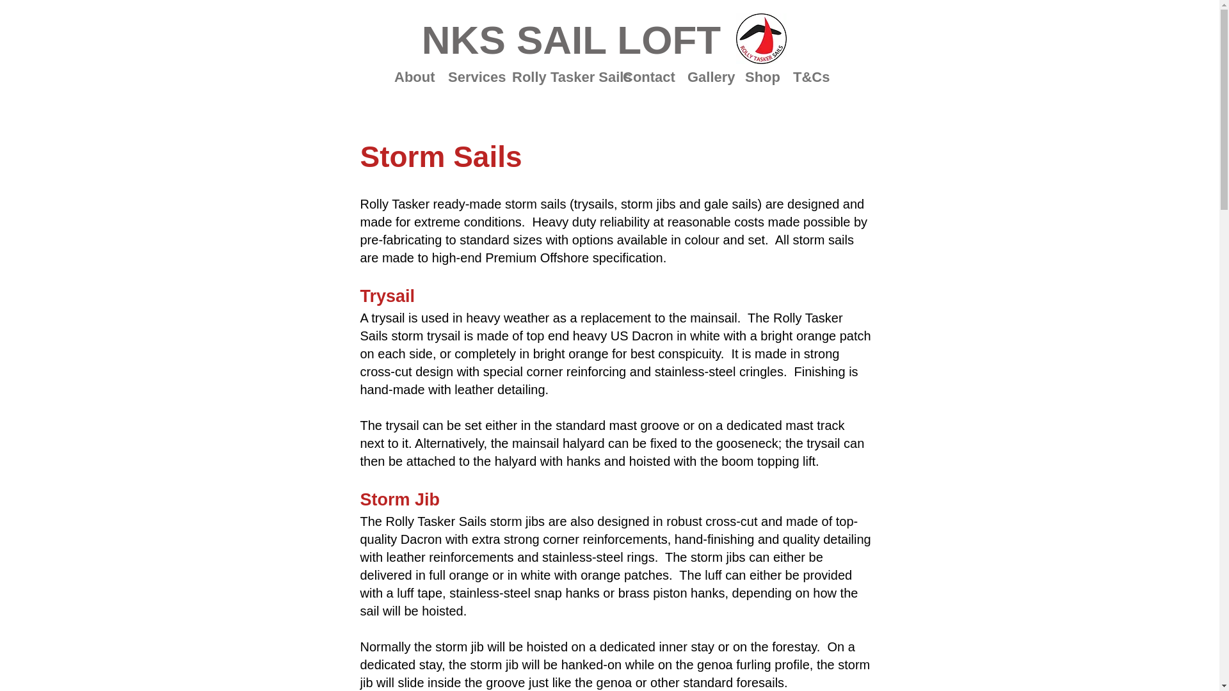  I want to click on Services, so click(470, 77).